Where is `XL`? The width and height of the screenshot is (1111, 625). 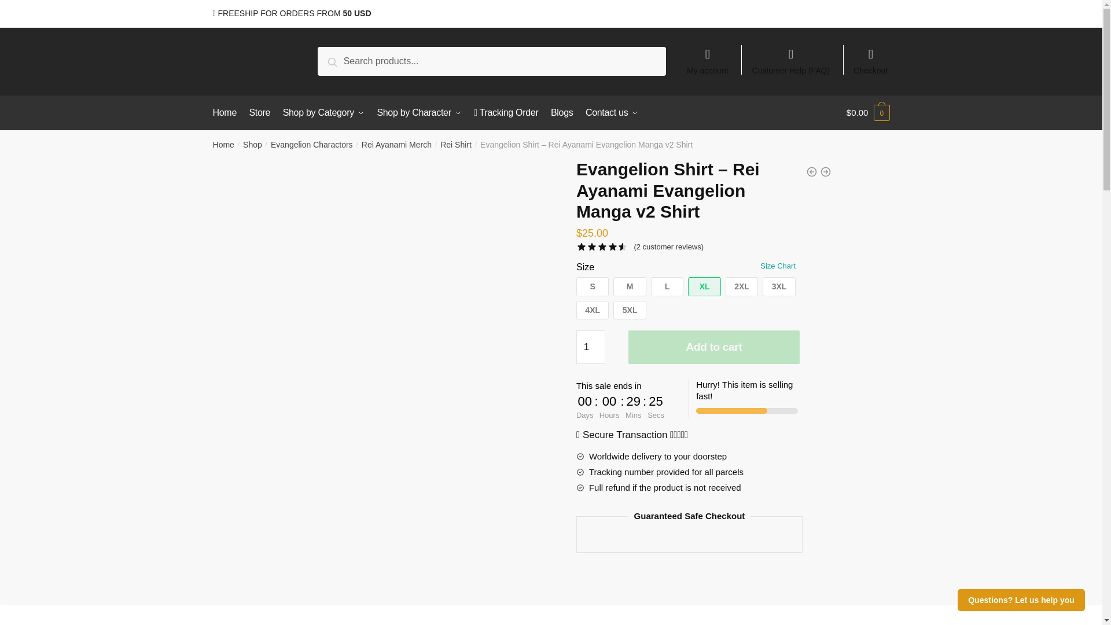 XL is located at coordinates (704, 286).